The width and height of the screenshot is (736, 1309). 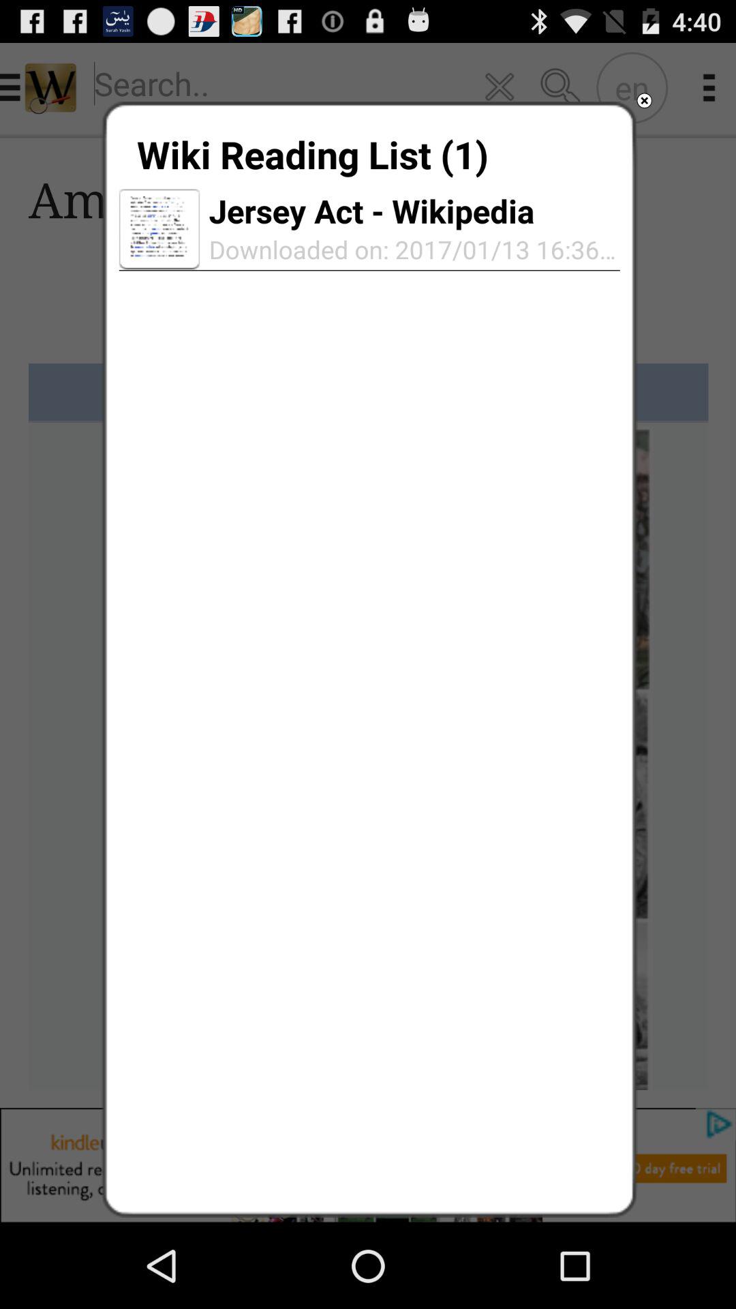 What do you see at coordinates (159, 229) in the screenshot?
I see `launch app below wiki reading list icon` at bounding box center [159, 229].